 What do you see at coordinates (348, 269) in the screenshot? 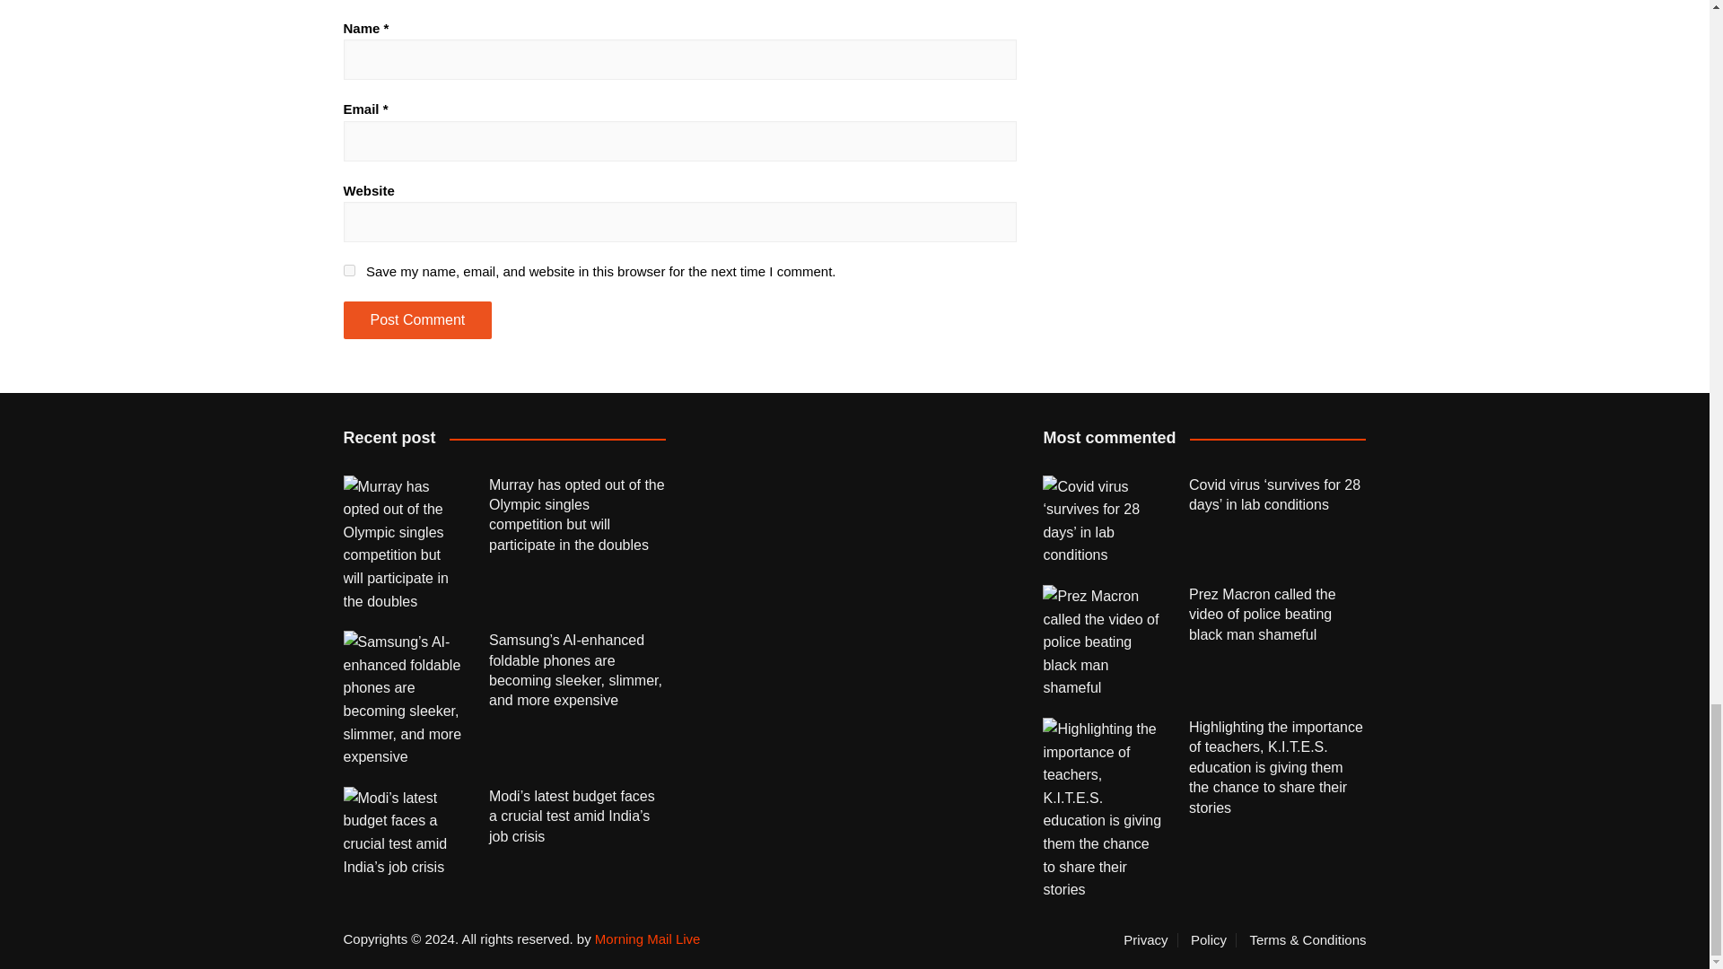
I see `yes` at bounding box center [348, 269].